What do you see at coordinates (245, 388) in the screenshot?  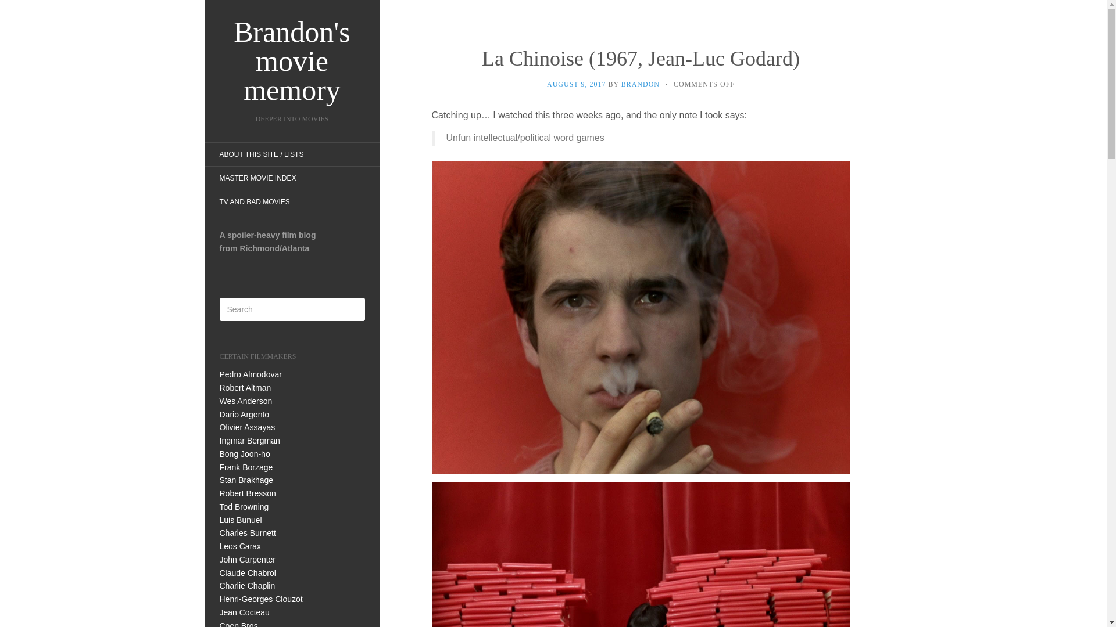 I see `Robert Altman` at bounding box center [245, 388].